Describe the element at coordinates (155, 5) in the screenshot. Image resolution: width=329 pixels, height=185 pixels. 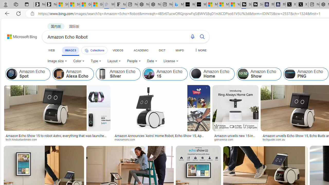
I see `Nordace - #1 Japanese Best-Seller - Siena Smart Backpack` at that location.